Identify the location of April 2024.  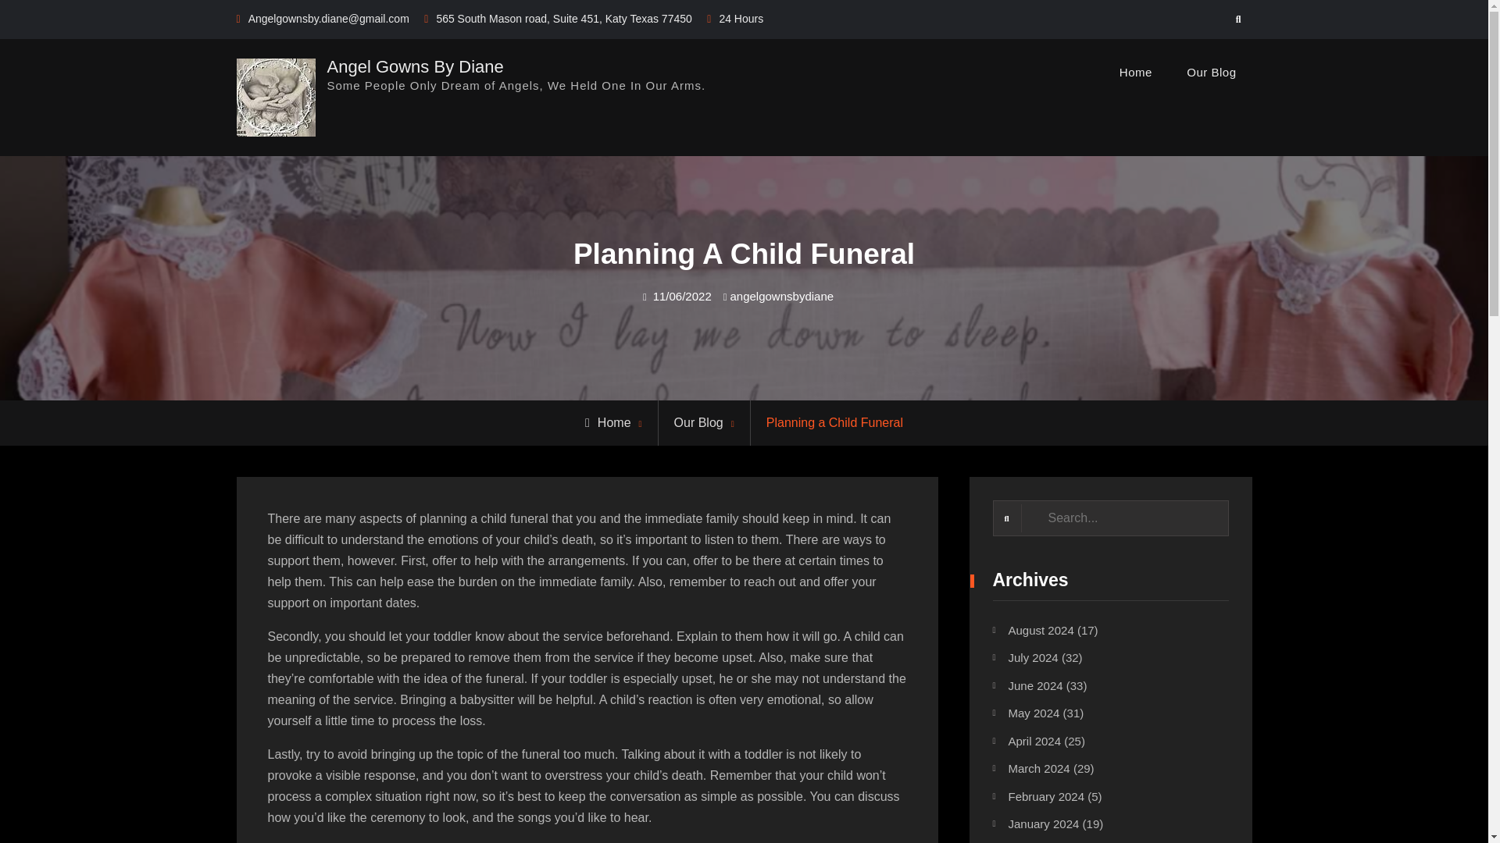
(1034, 740).